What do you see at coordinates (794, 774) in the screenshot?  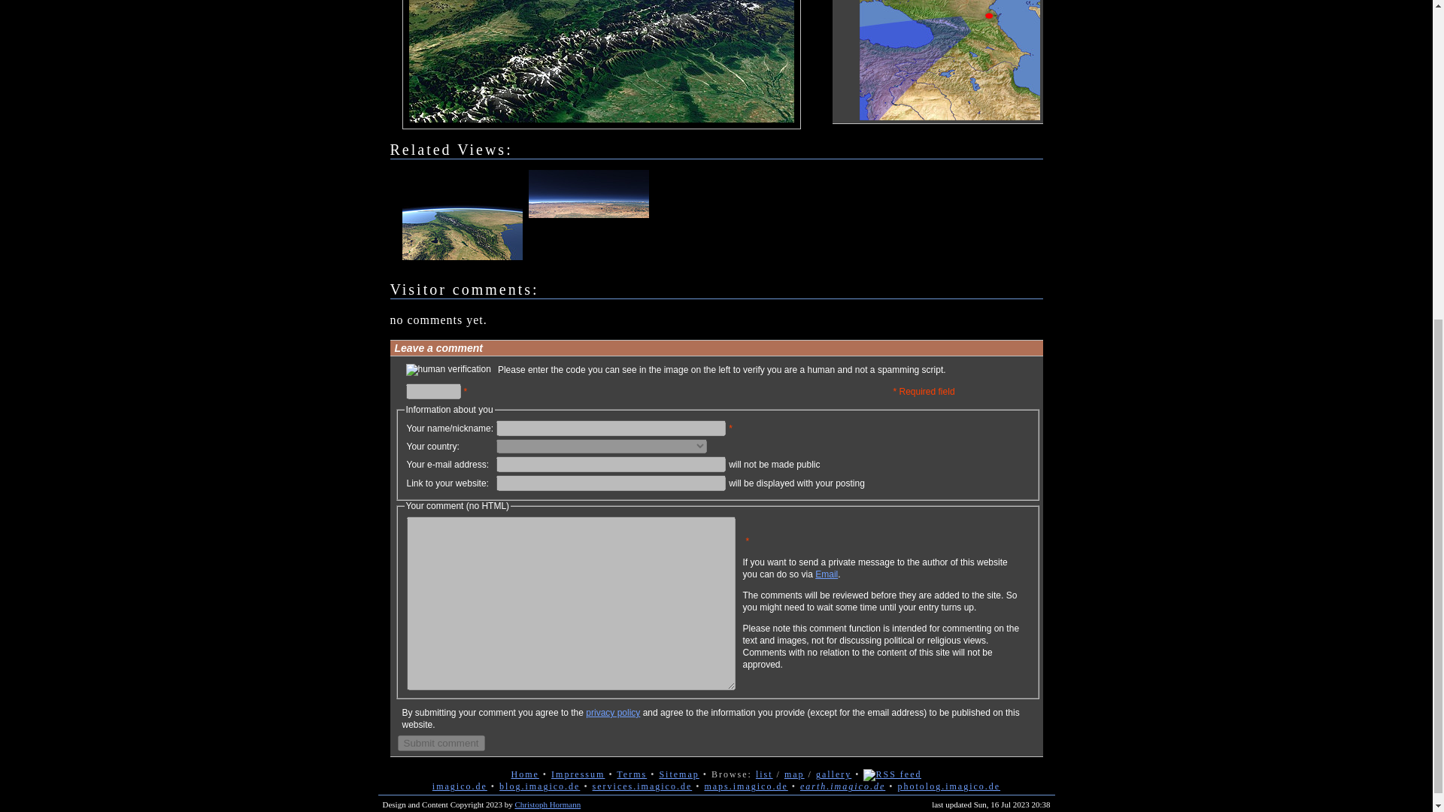 I see `map` at bounding box center [794, 774].